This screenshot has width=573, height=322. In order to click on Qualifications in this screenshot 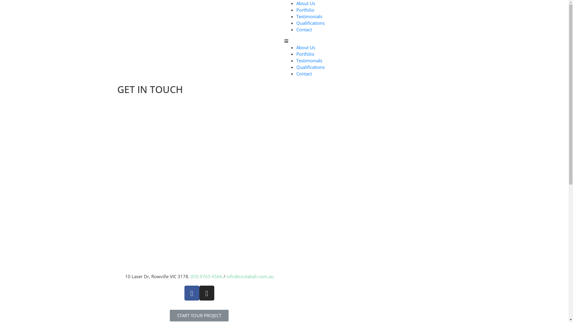, I will do `click(310, 23)`.